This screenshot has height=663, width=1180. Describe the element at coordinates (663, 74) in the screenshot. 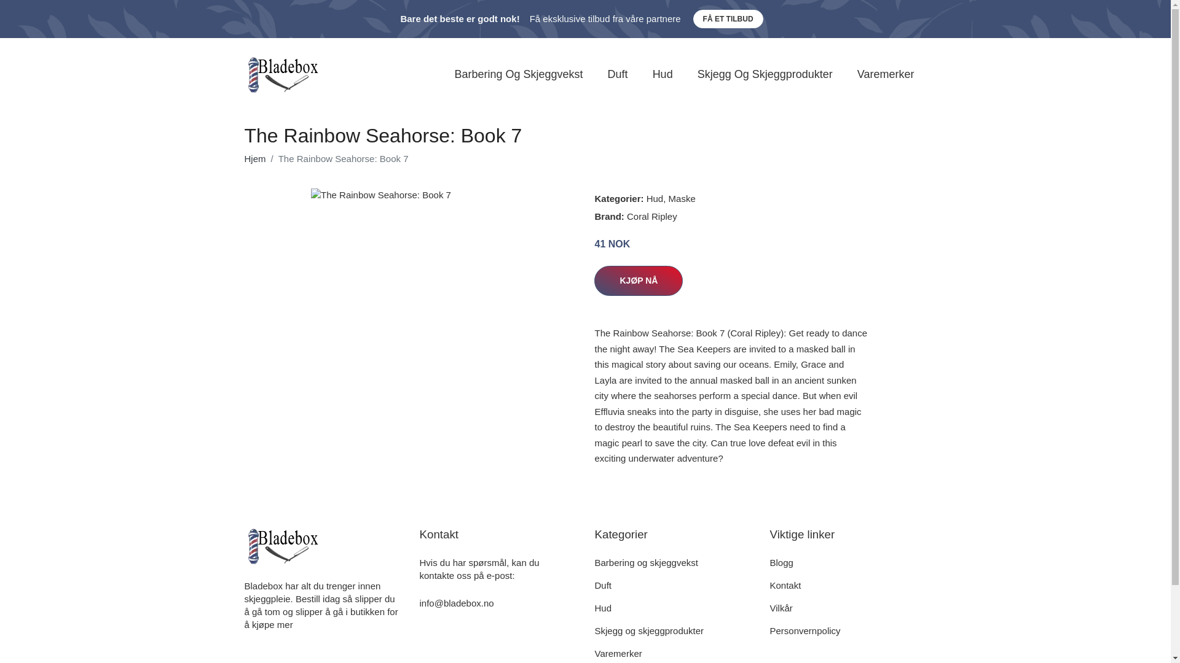

I see `Hud` at that location.